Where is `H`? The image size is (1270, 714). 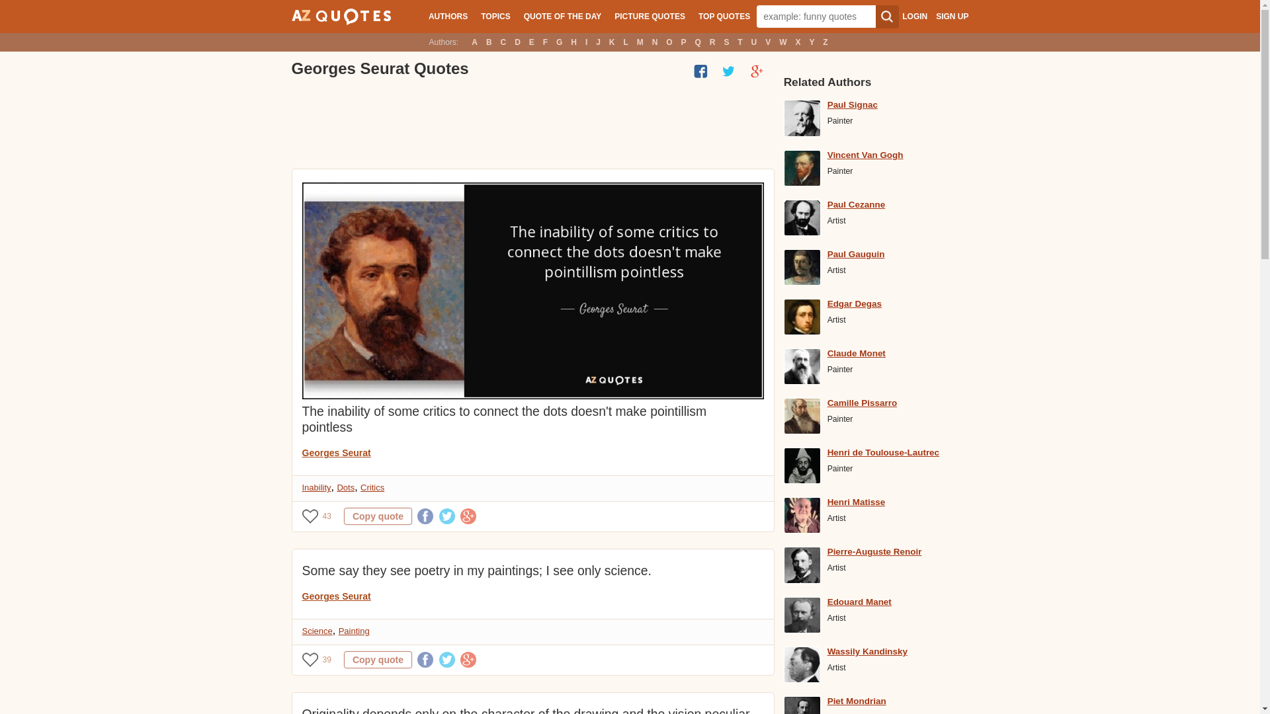 H is located at coordinates (573, 42).